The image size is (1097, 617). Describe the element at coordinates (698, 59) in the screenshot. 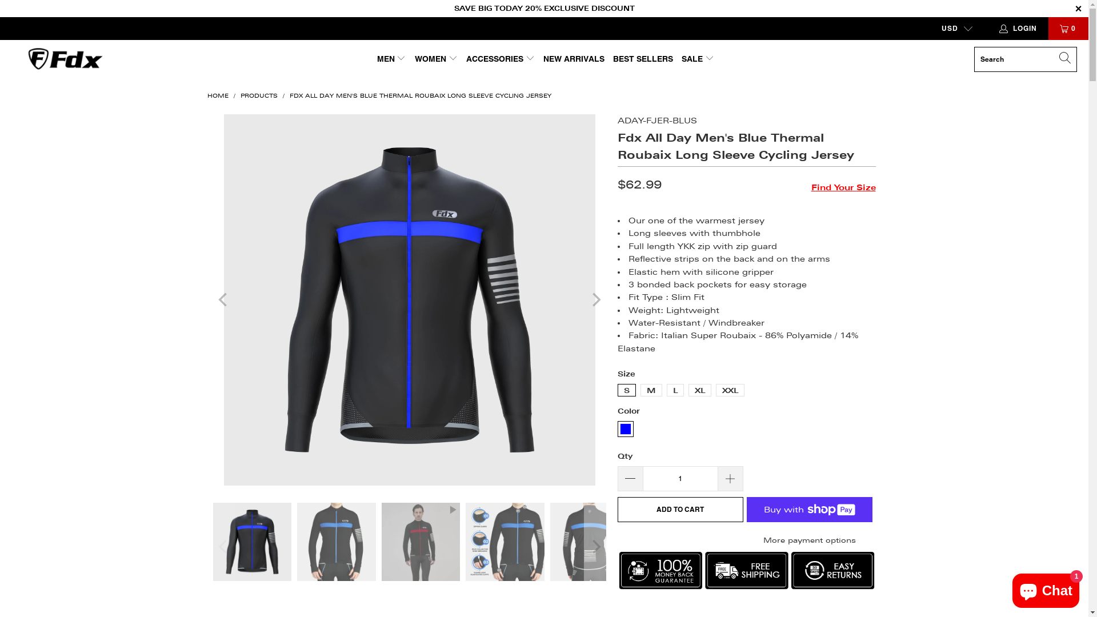

I see `SALE` at that location.